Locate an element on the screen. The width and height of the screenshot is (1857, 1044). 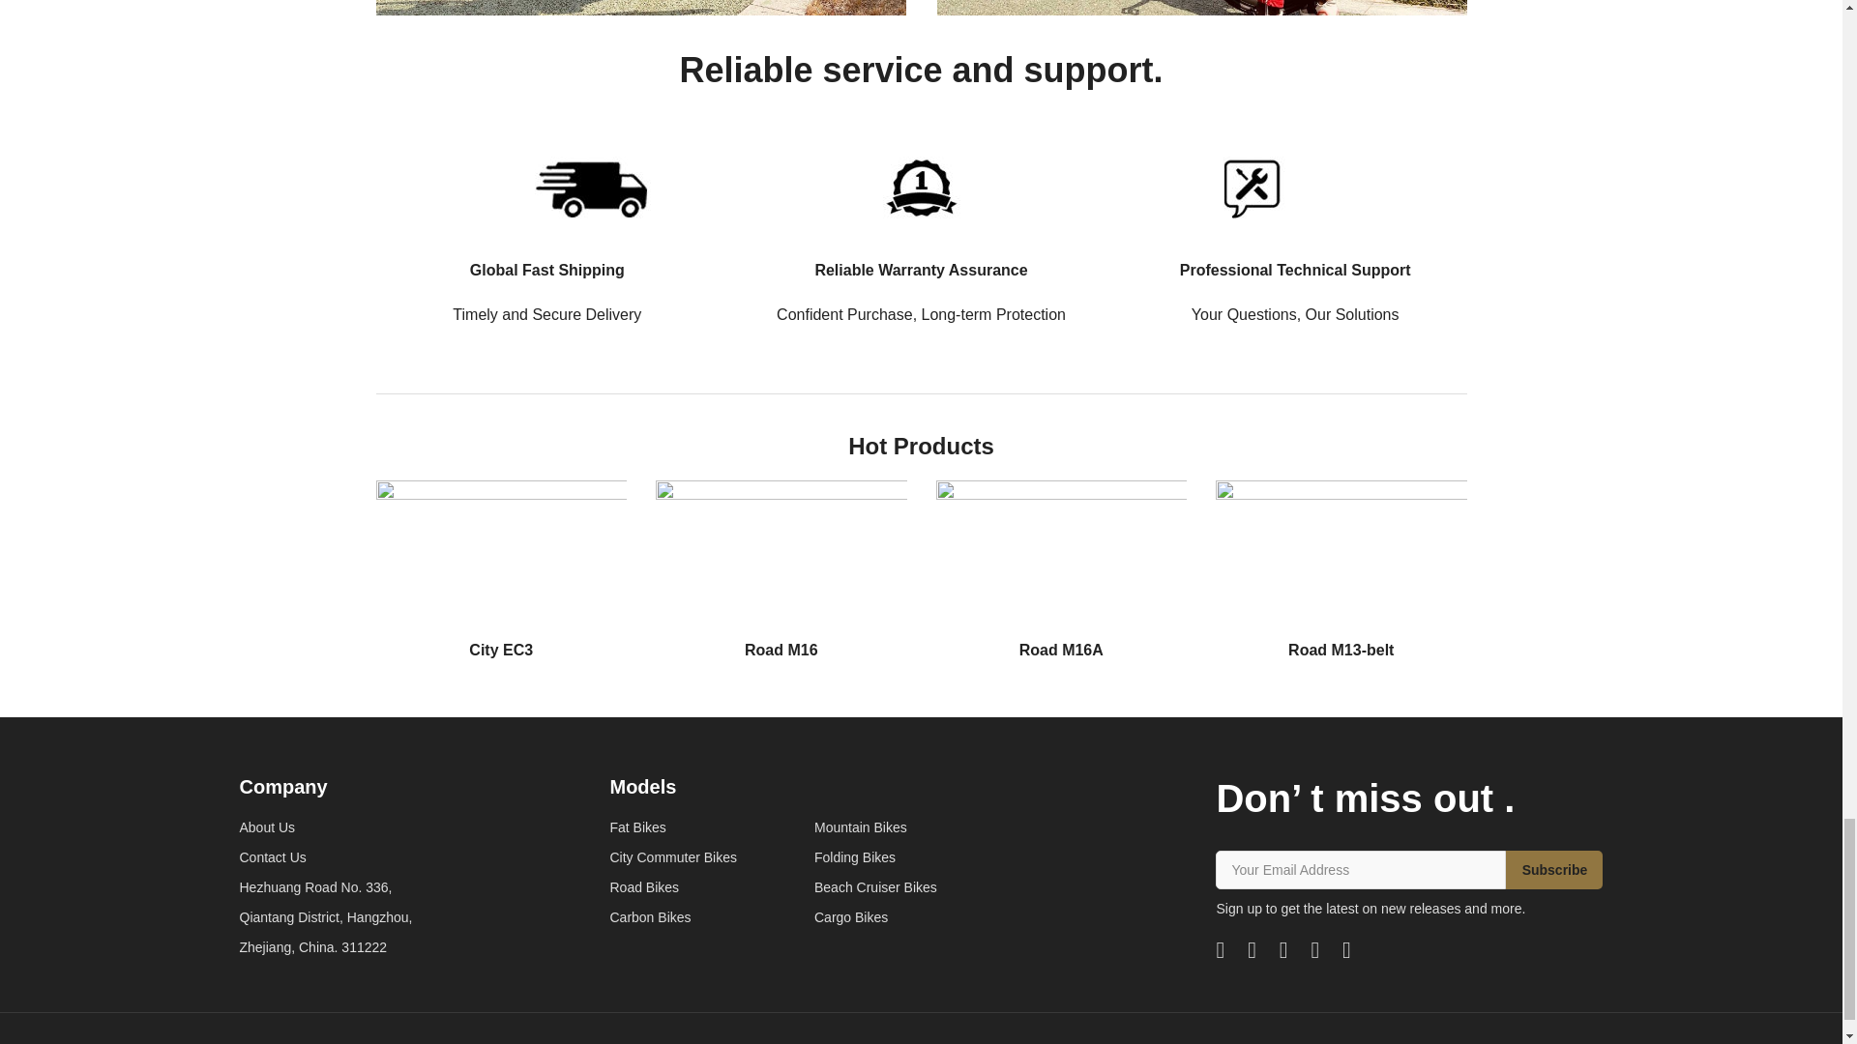
About Us is located at coordinates (325, 827).